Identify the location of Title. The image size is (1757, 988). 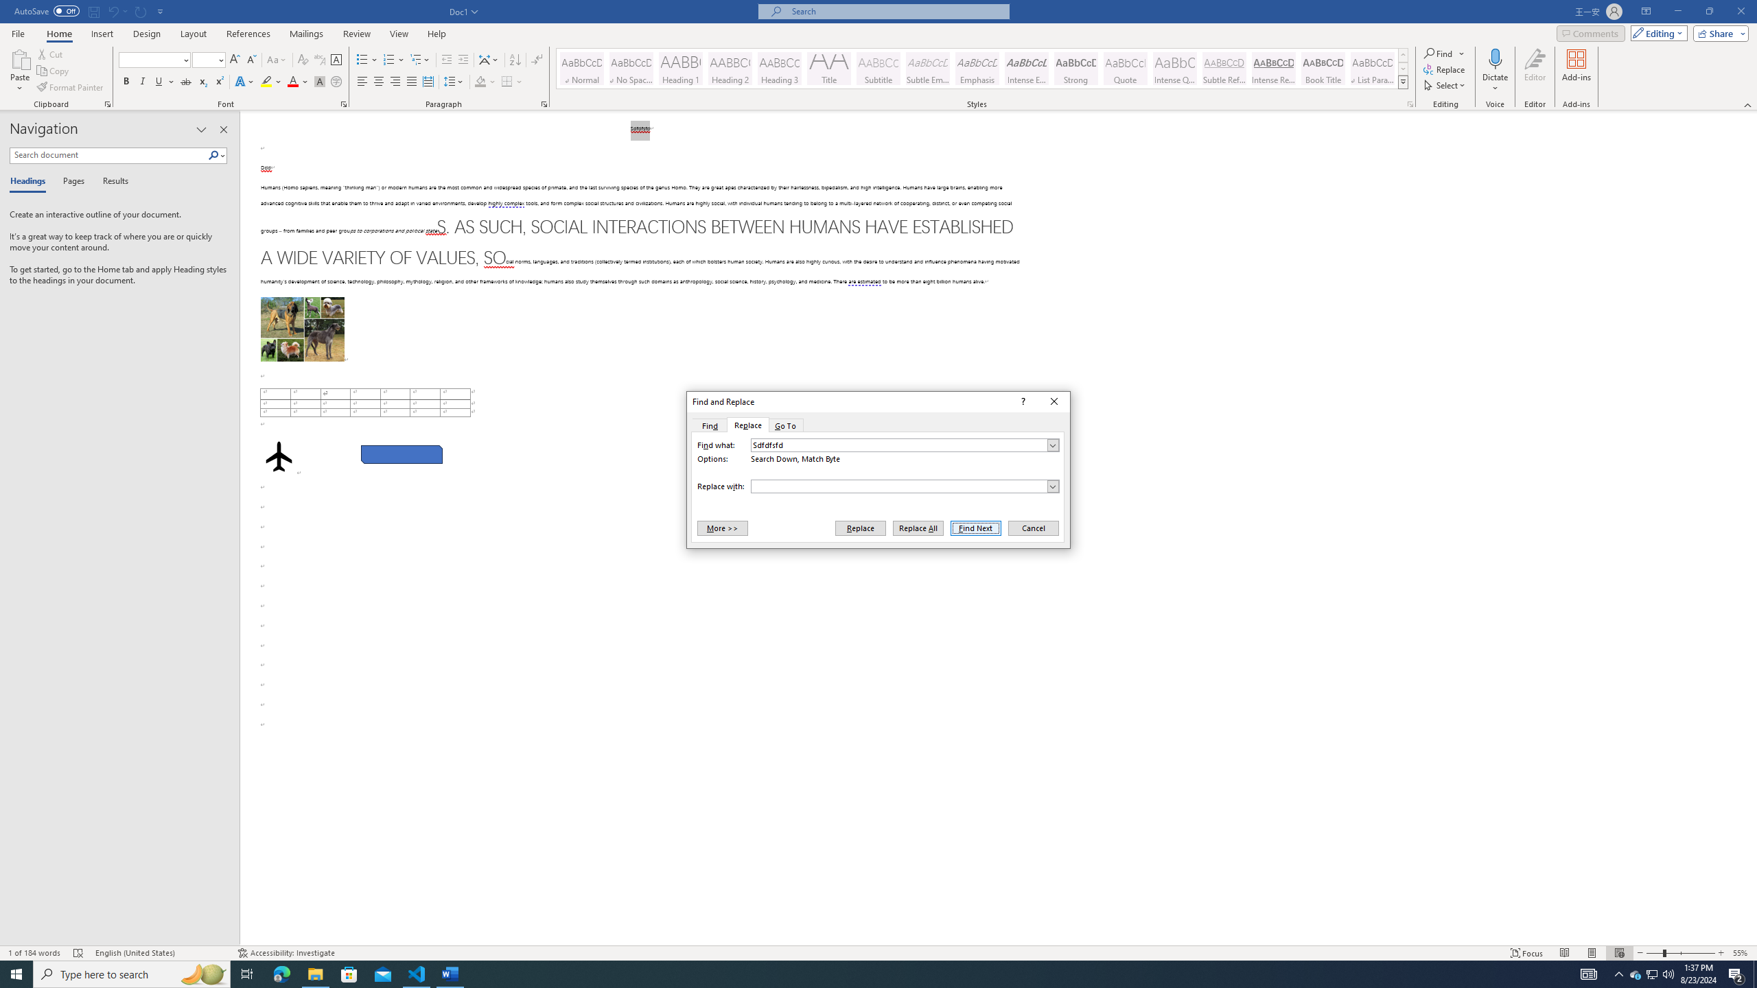
(829, 69).